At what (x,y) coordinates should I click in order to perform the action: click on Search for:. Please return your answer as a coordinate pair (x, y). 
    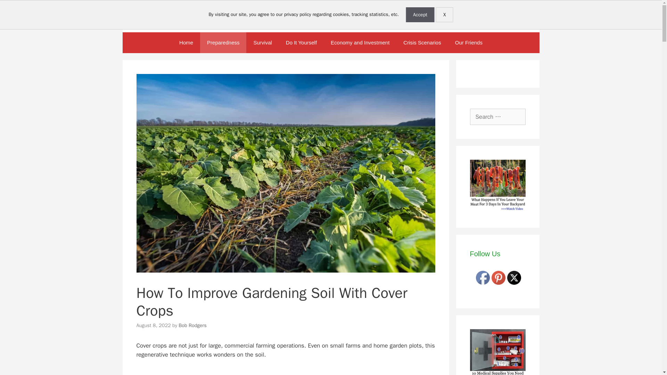
    Looking at the image, I should click on (497, 117).